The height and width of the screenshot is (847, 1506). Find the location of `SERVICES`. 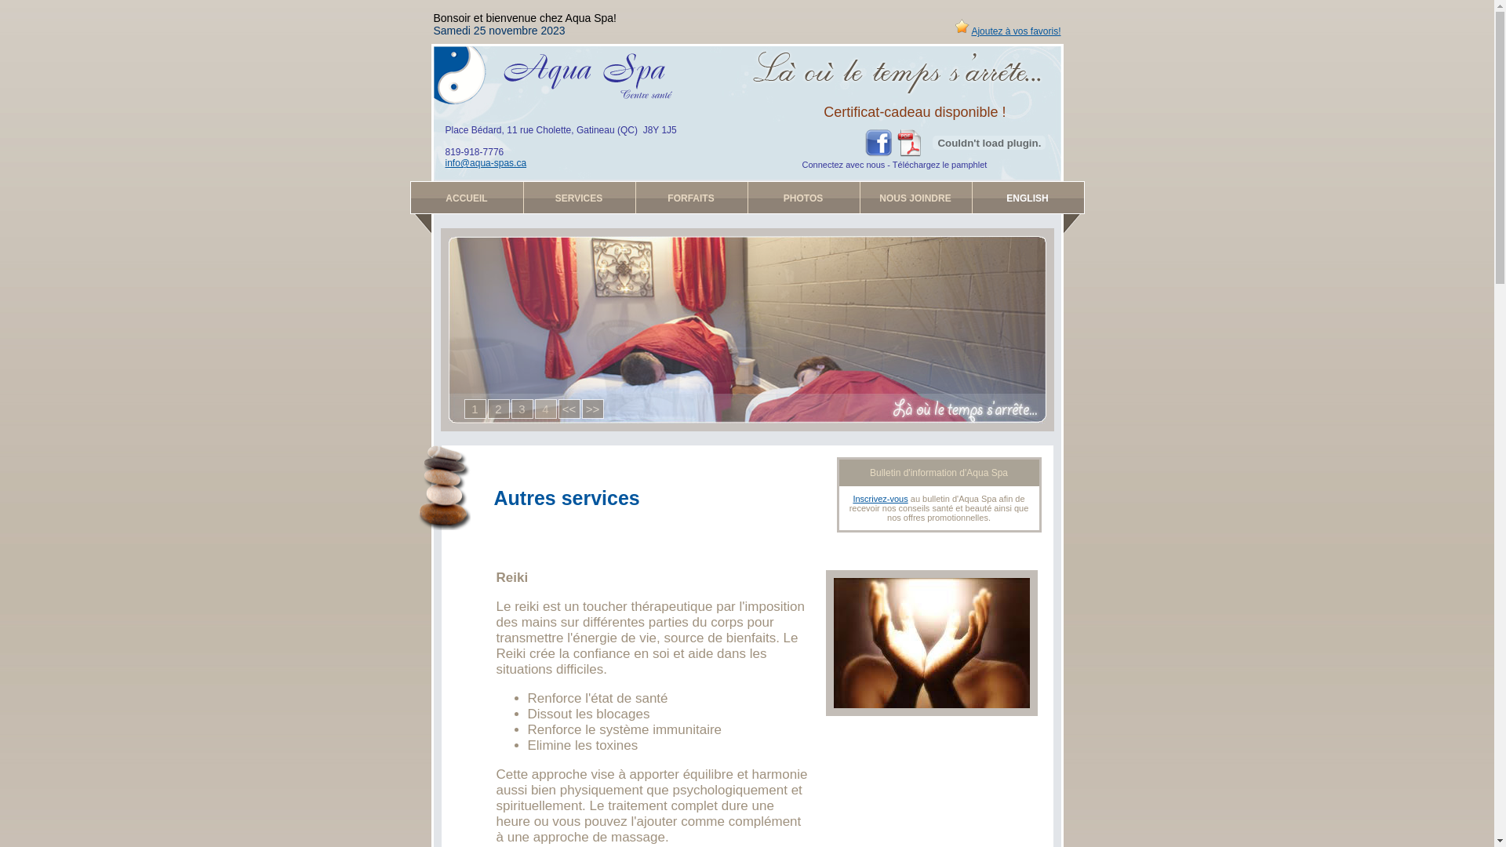

SERVICES is located at coordinates (579, 198).